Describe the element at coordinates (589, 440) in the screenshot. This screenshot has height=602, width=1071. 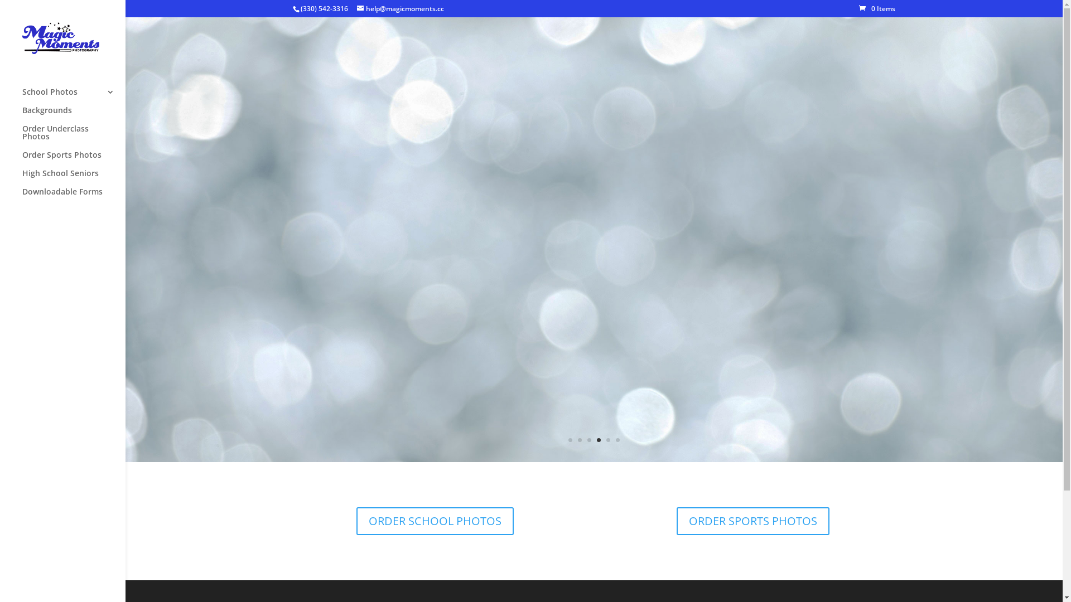
I see `3` at that location.